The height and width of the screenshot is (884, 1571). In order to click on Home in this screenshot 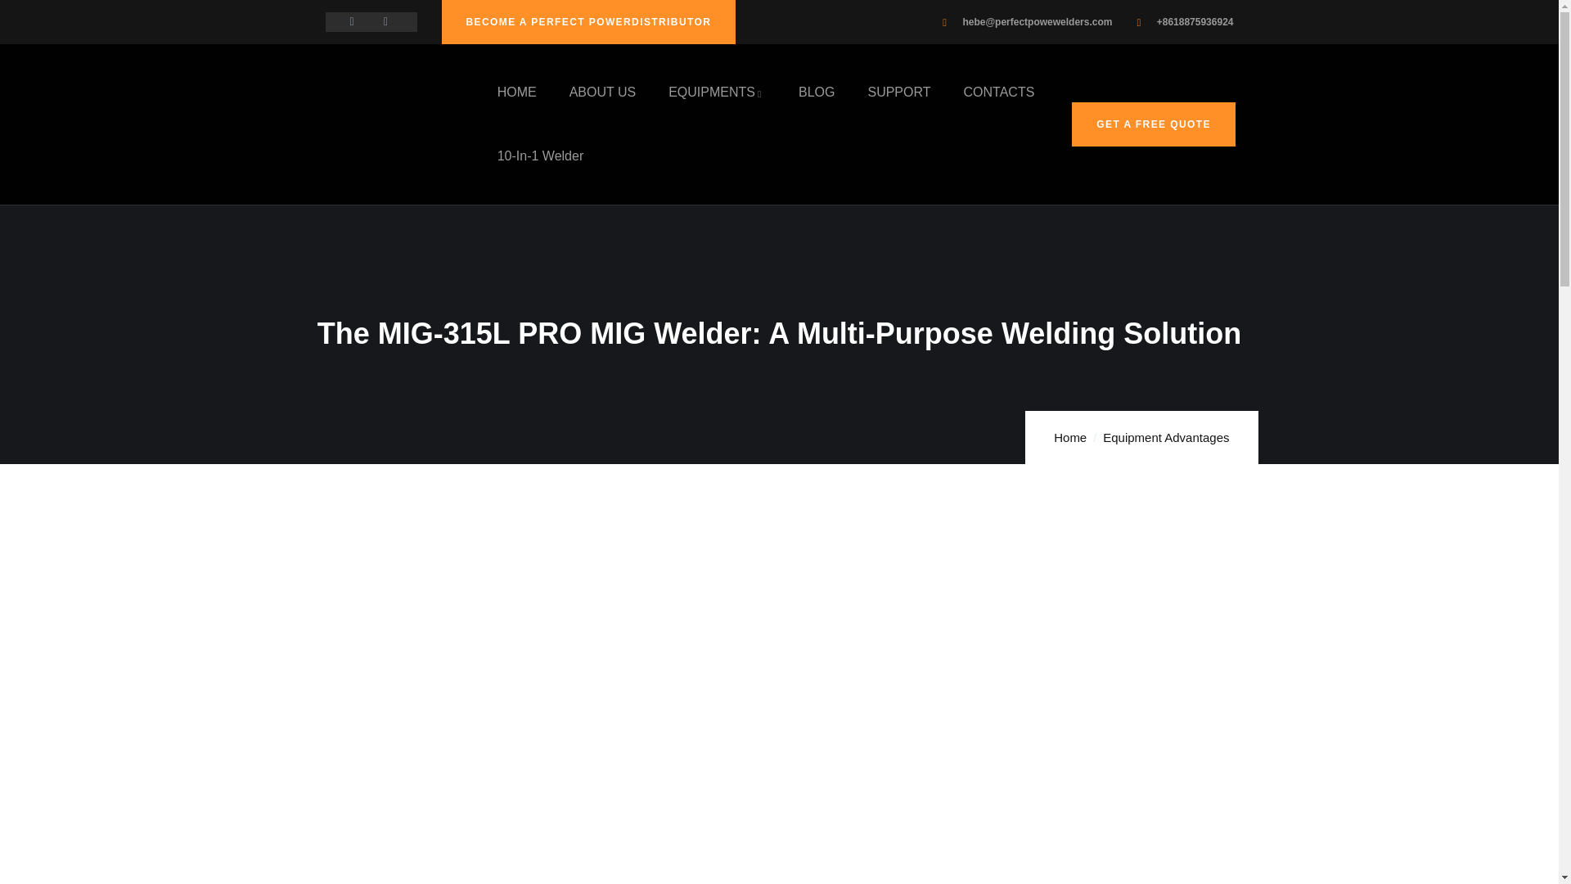, I will do `click(386, 93)`.